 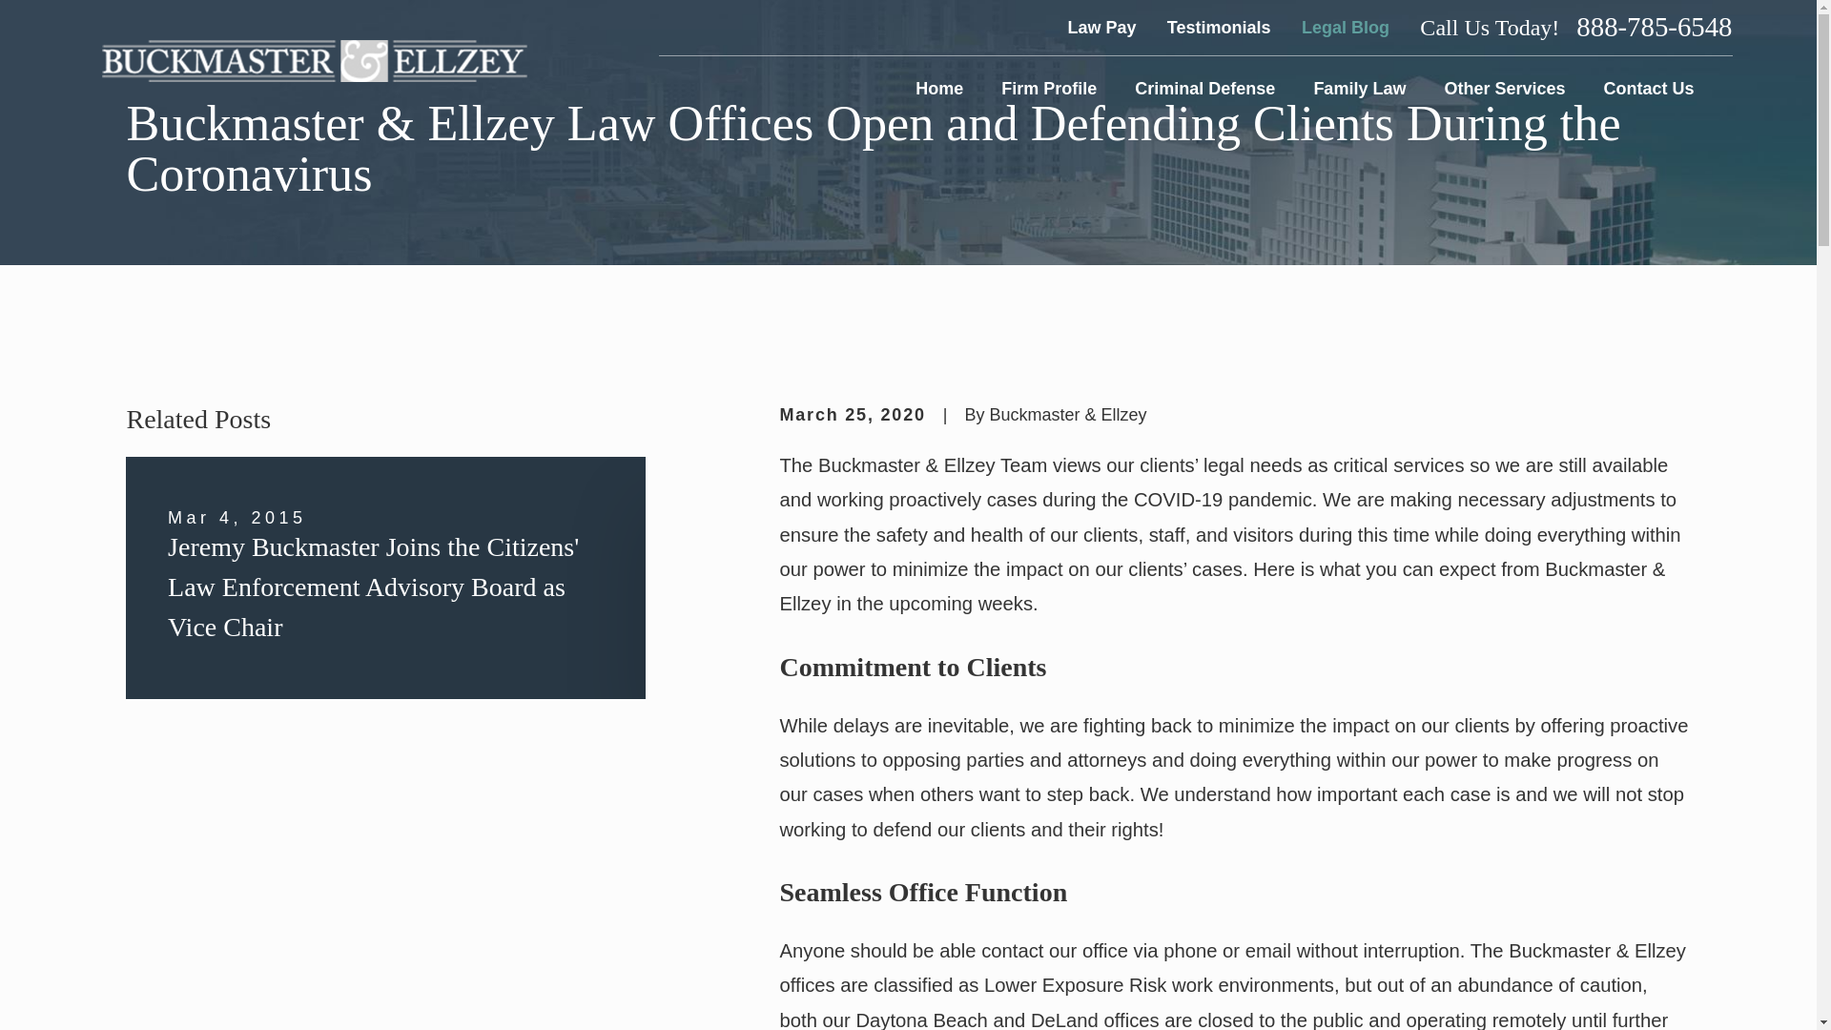 What do you see at coordinates (1219, 27) in the screenshot?
I see `Testimonials` at bounding box center [1219, 27].